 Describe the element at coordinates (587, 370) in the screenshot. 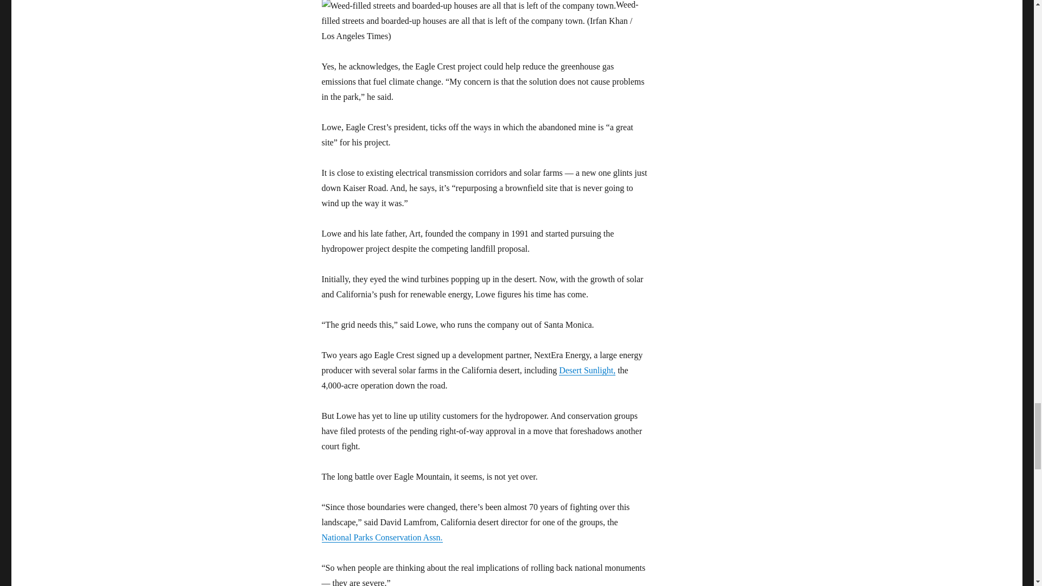

I see `Desert Sunlight,` at that location.